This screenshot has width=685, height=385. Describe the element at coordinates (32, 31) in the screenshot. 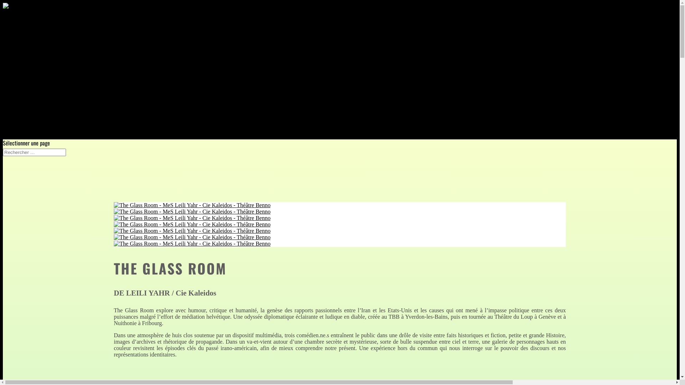

I see `CIE KALEIDOS` at that location.